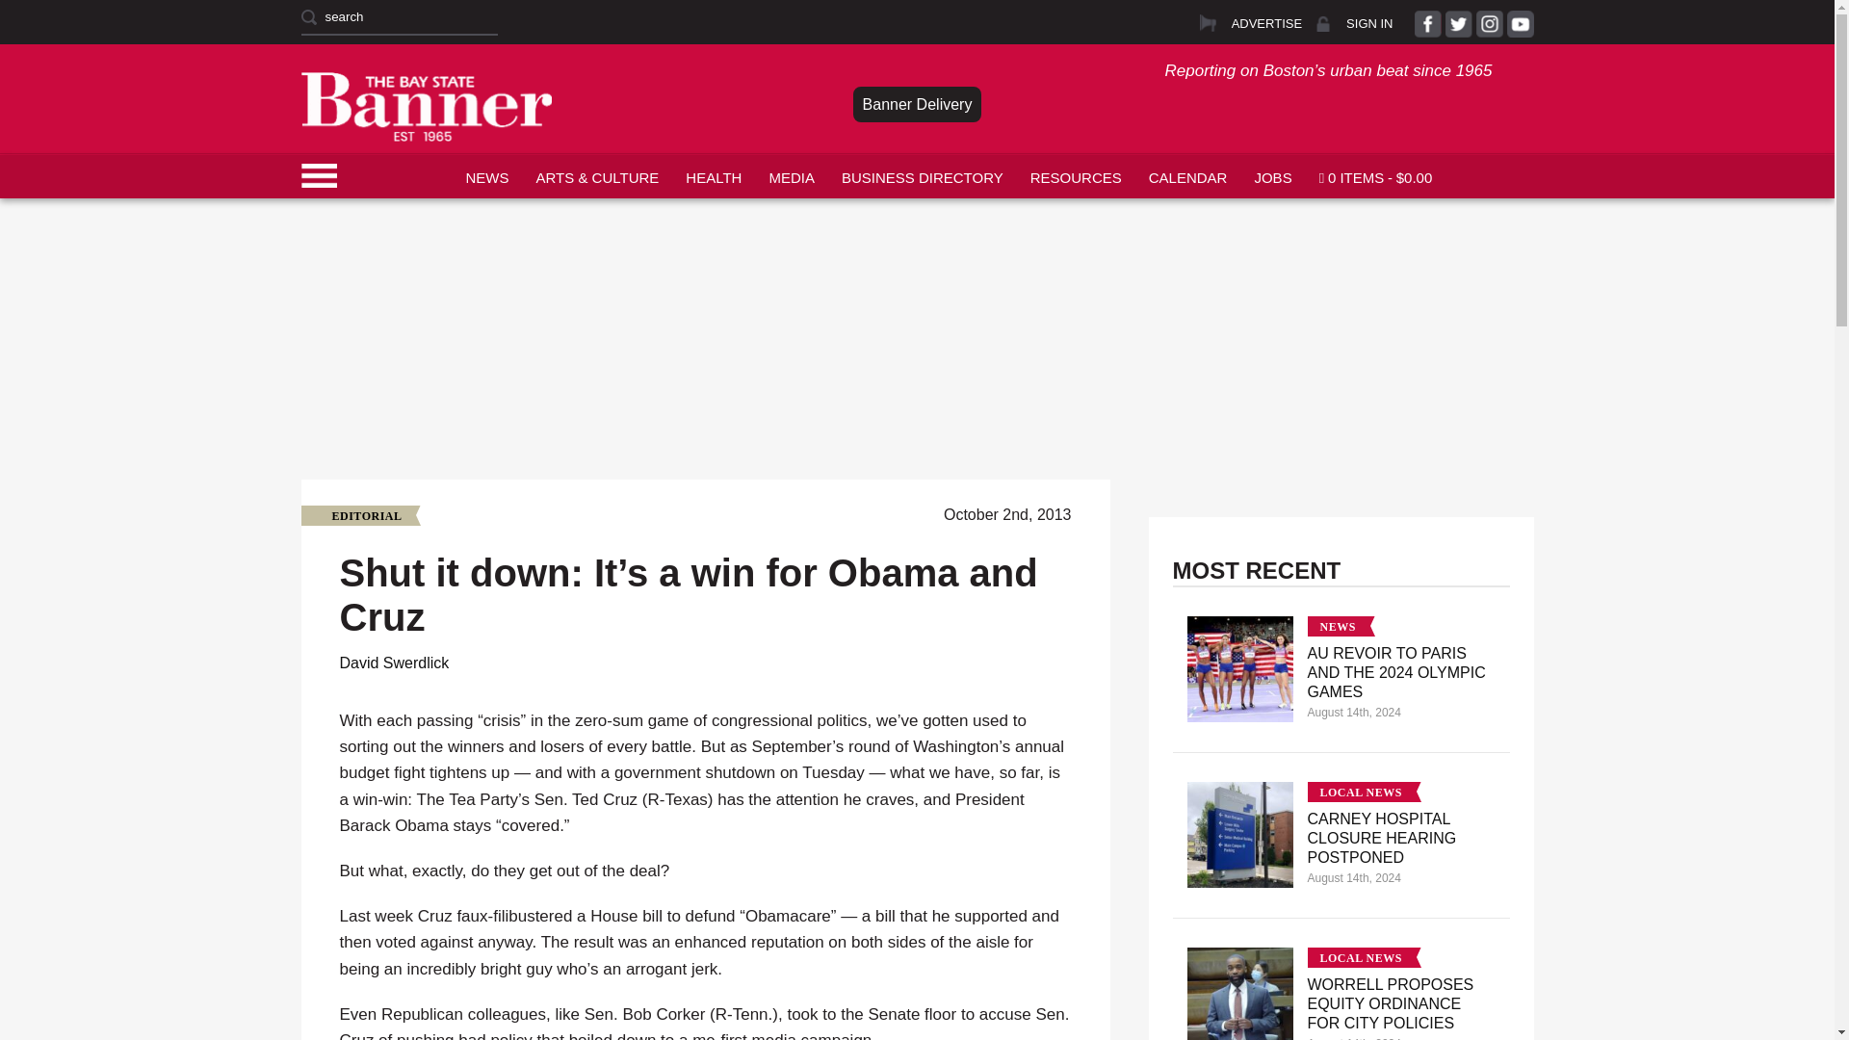 Image resolution: width=1849 pixels, height=1040 pixels. Describe the element at coordinates (916, 243) in the screenshot. I see `3rd party ad content` at that location.